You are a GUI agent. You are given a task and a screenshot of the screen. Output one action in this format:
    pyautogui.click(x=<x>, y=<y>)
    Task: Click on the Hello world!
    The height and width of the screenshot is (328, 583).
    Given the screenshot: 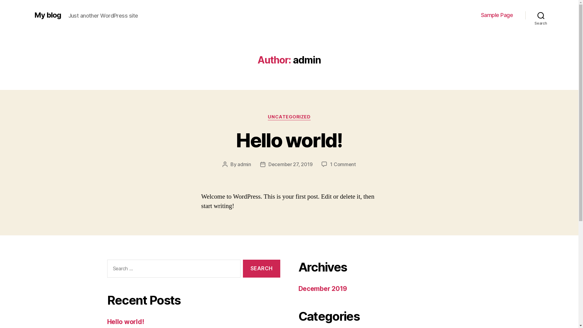 What is the action you would take?
    pyautogui.click(x=125, y=322)
    